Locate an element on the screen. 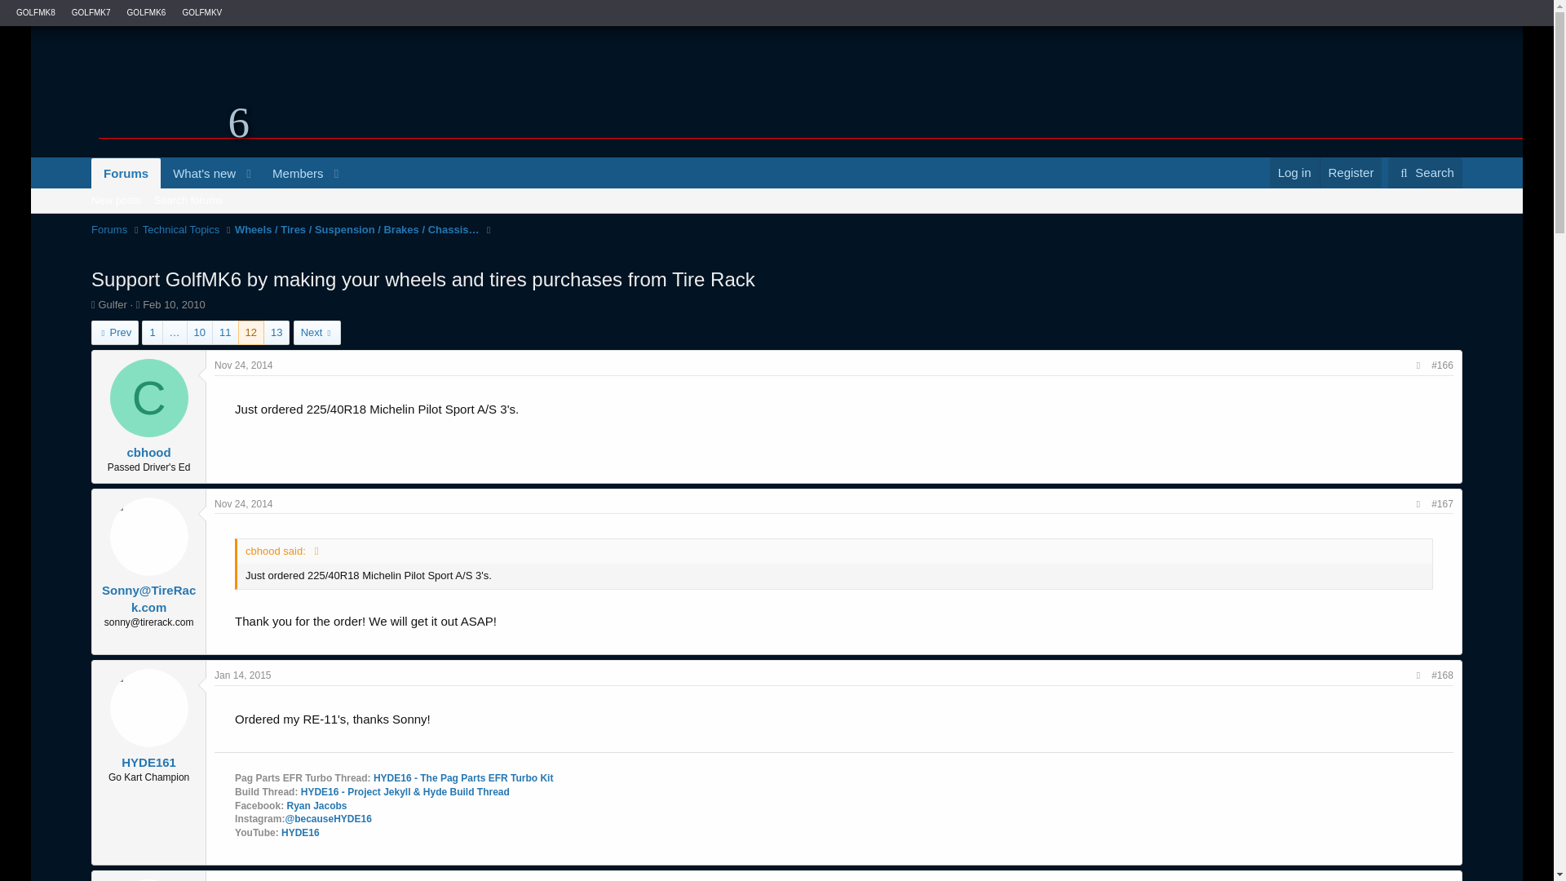 This screenshot has width=1566, height=881. Go to page is located at coordinates (146, 11).